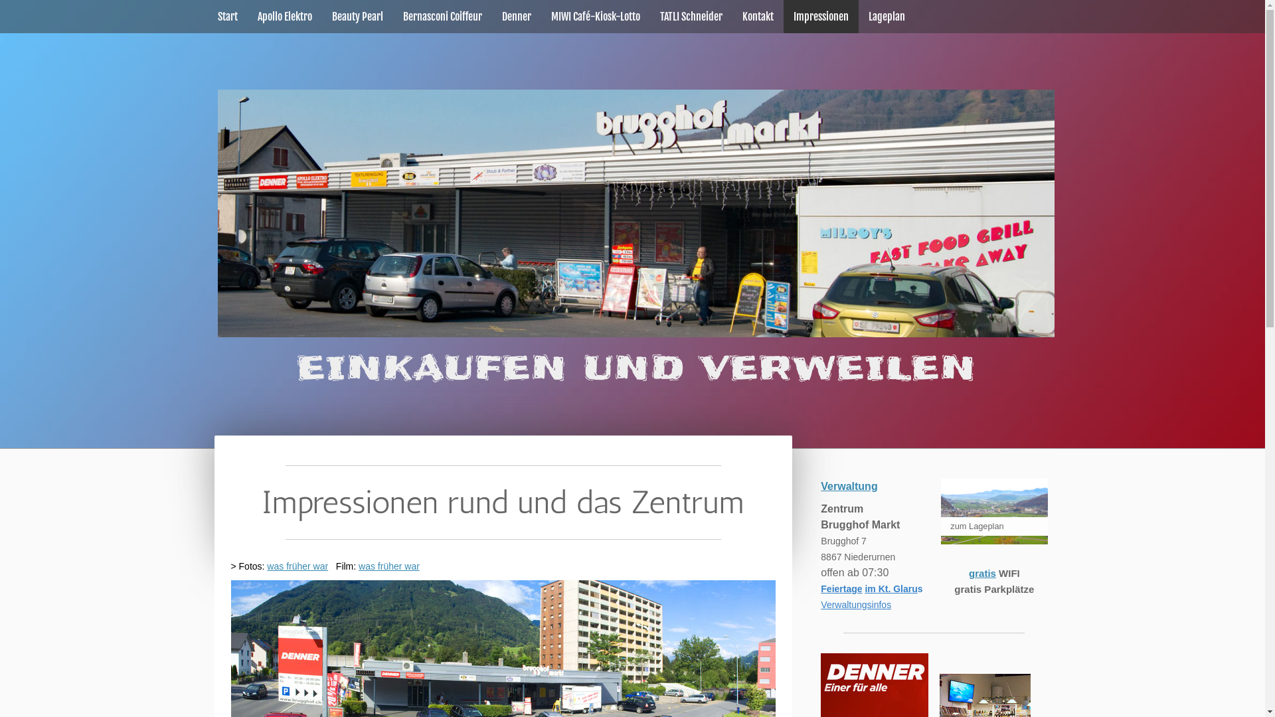 Image resolution: width=1275 pixels, height=717 pixels. What do you see at coordinates (849, 486) in the screenshot?
I see `Verwaltung` at bounding box center [849, 486].